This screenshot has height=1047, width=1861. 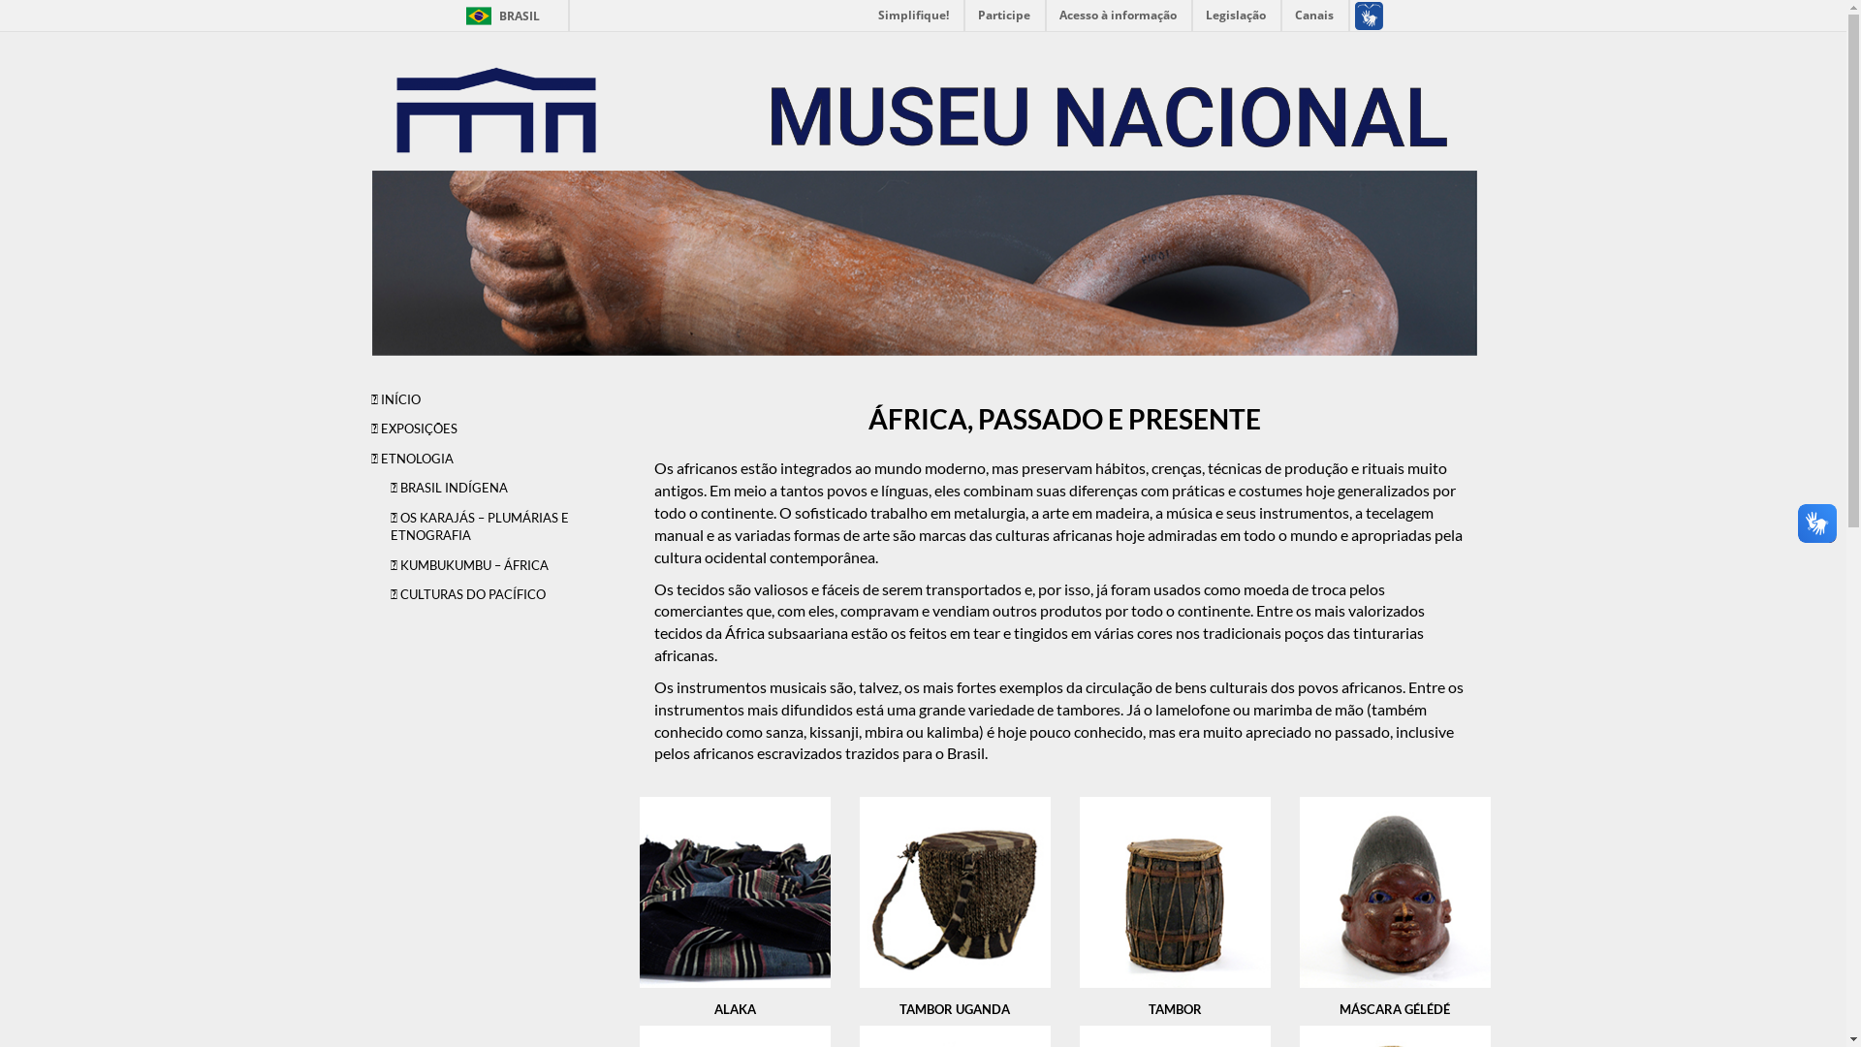 I want to click on BRASIL, so click(x=479, y=16).